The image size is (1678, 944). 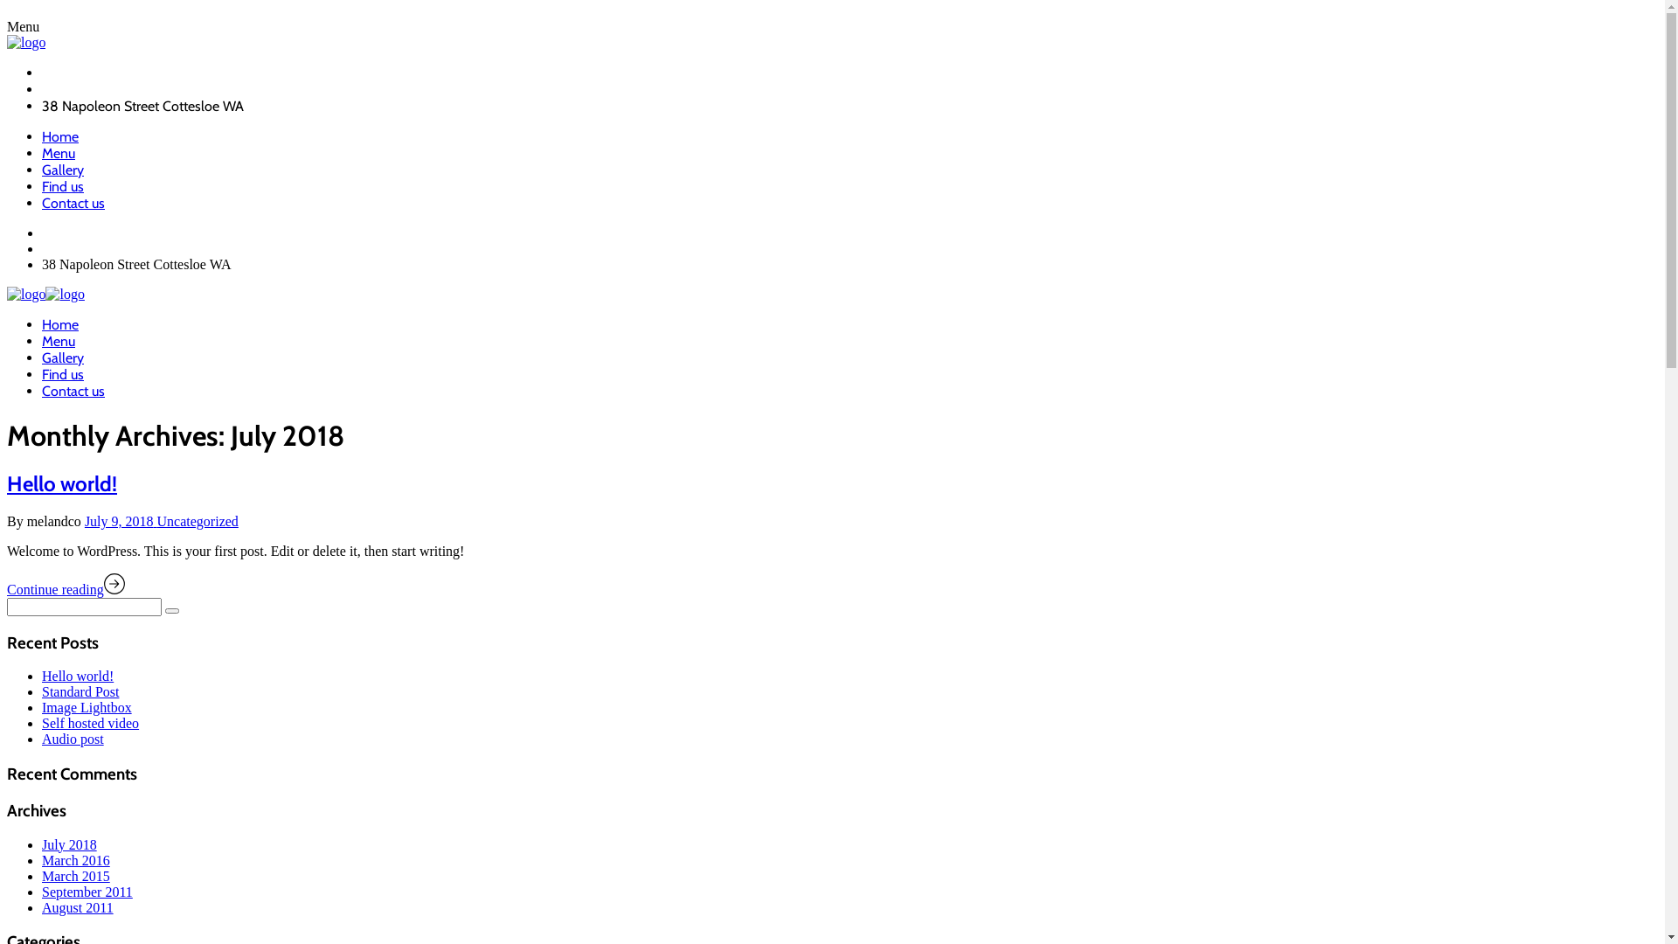 What do you see at coordinates (78, 907) in the screenshot?
I see `August 2011` at bounding box center [78, 907].